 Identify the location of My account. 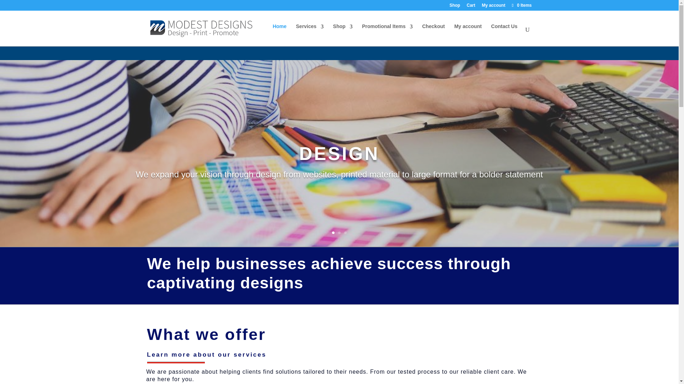
(467, 34).